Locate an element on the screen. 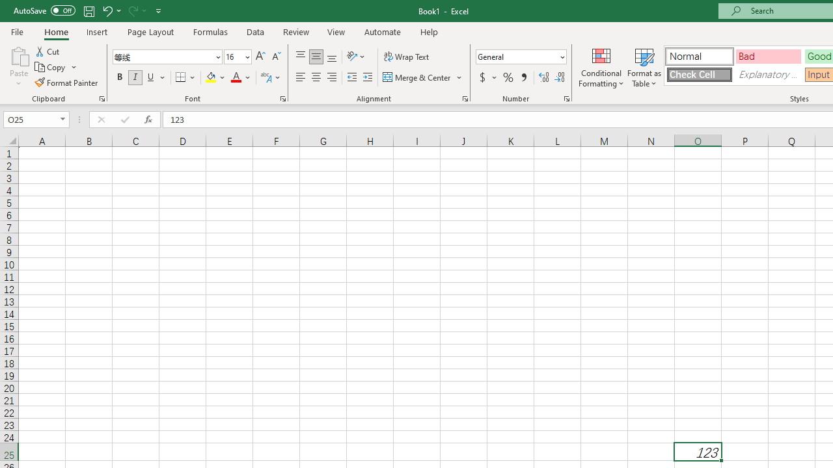 The height and width of the screenshot is (468, 833). Align Left is located at coordinates (301, 78).